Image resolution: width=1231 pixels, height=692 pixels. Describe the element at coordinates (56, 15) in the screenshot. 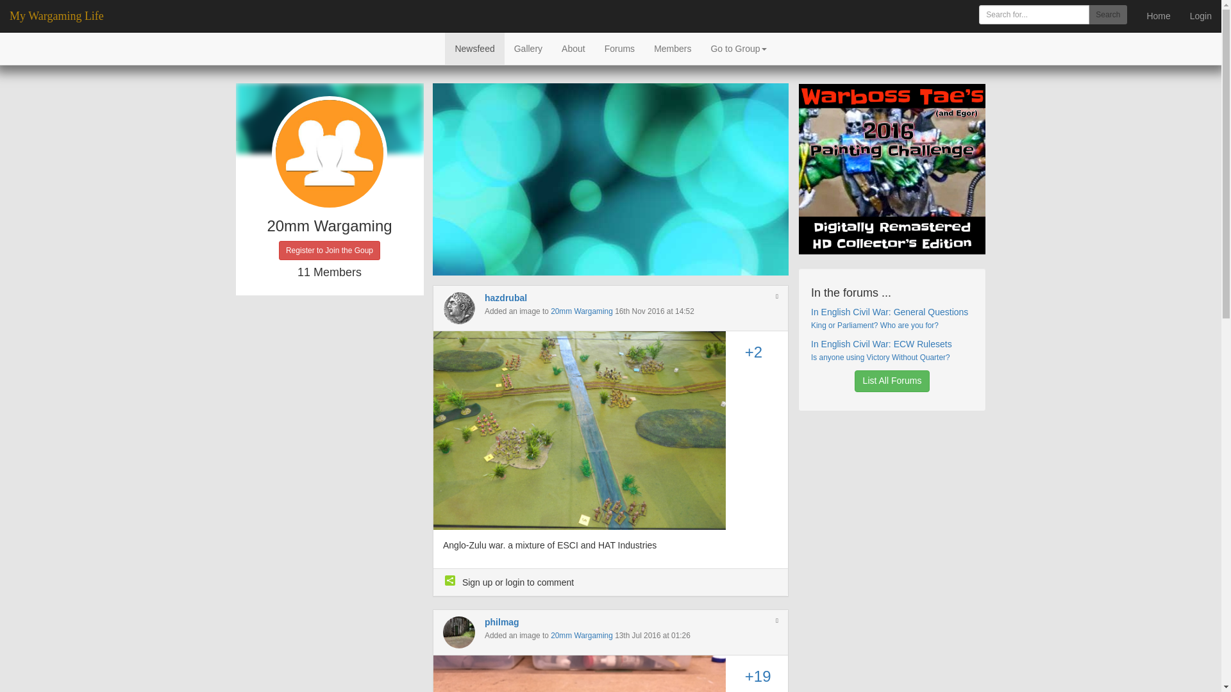

I see `My Wargaming Life` at that location.